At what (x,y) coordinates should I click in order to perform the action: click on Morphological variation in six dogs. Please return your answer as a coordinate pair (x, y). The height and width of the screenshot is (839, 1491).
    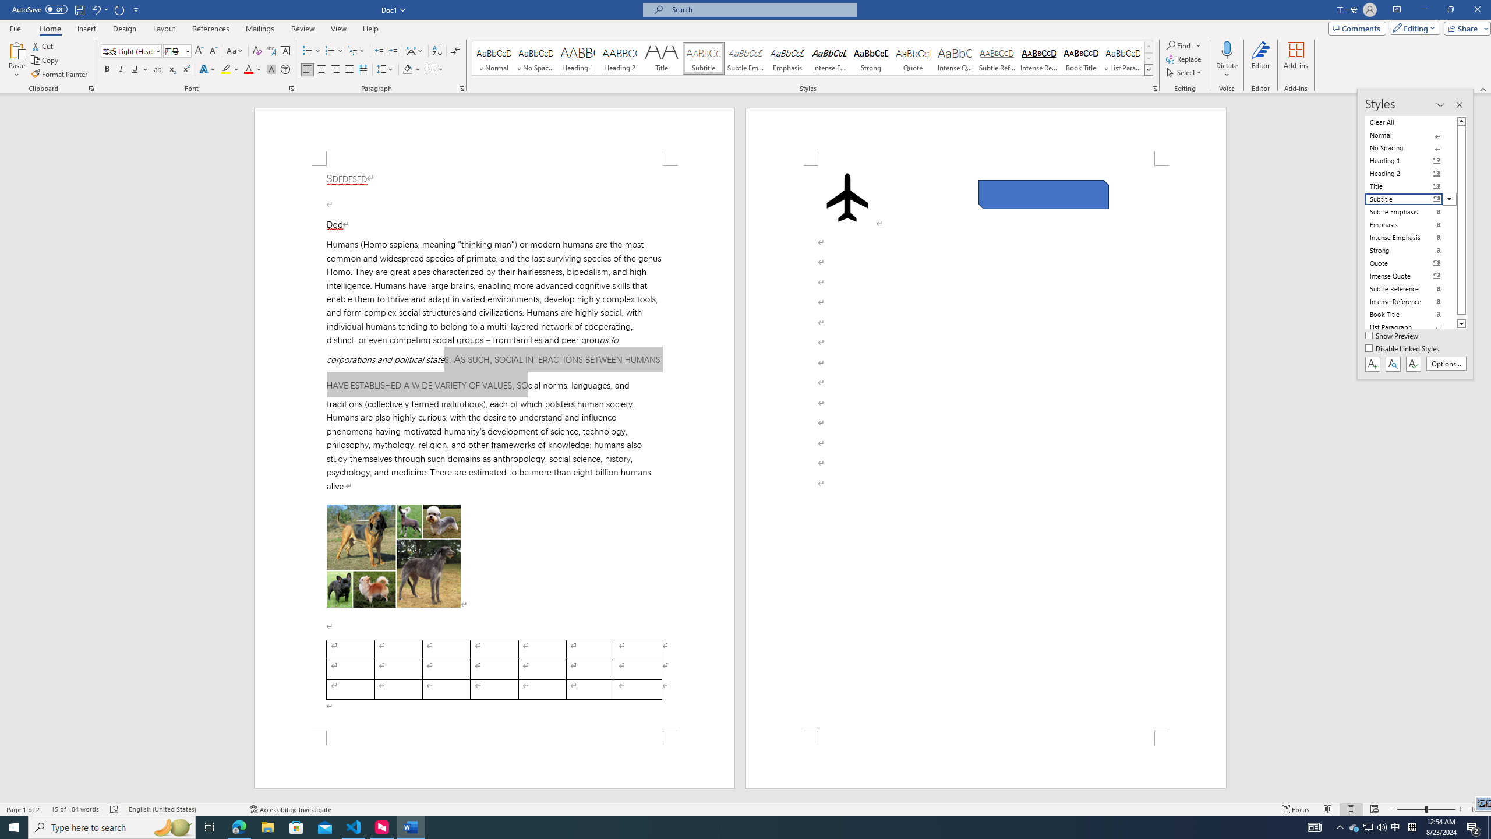
    Looking at the image, I should click on (394, 556).